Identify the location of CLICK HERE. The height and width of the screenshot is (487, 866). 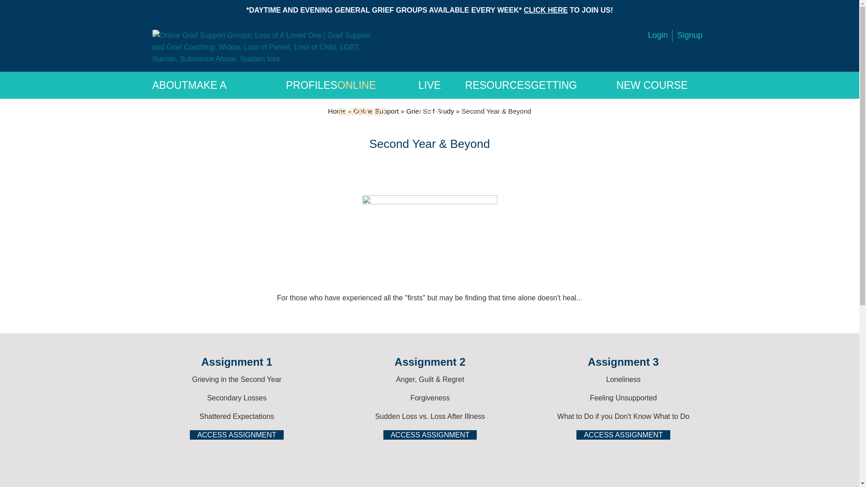
(546, 10).